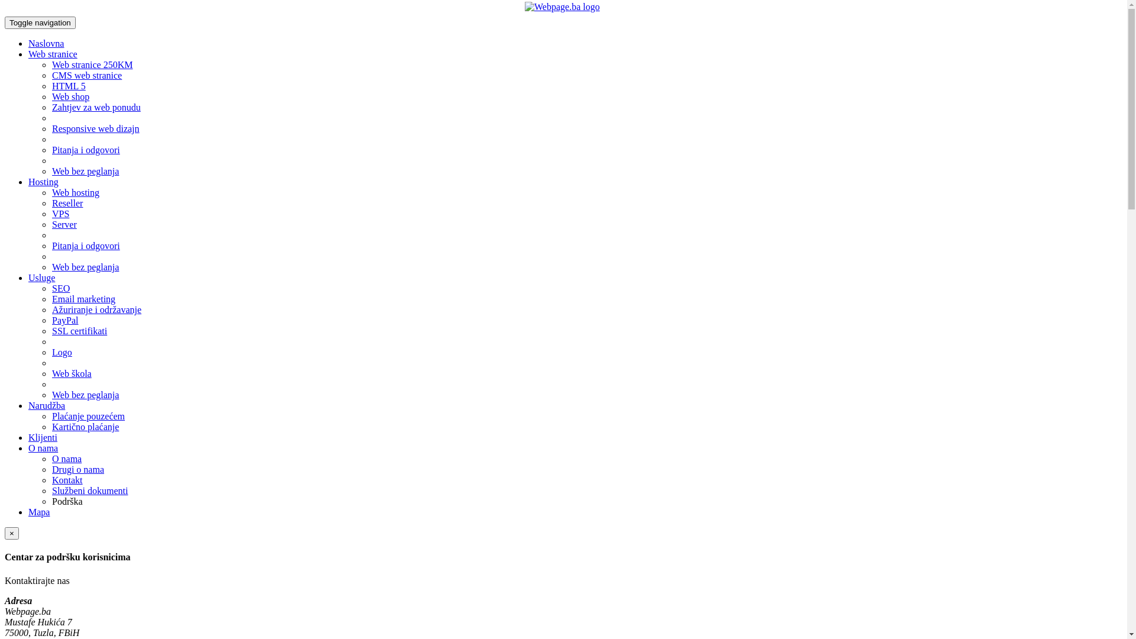 Image resolution: width=1136 pixels, height=639 pixels. What do you see at coordinates (85, 395) in the screenshot?
I see `Web bez peglanja` at bounding box center [85, 395].